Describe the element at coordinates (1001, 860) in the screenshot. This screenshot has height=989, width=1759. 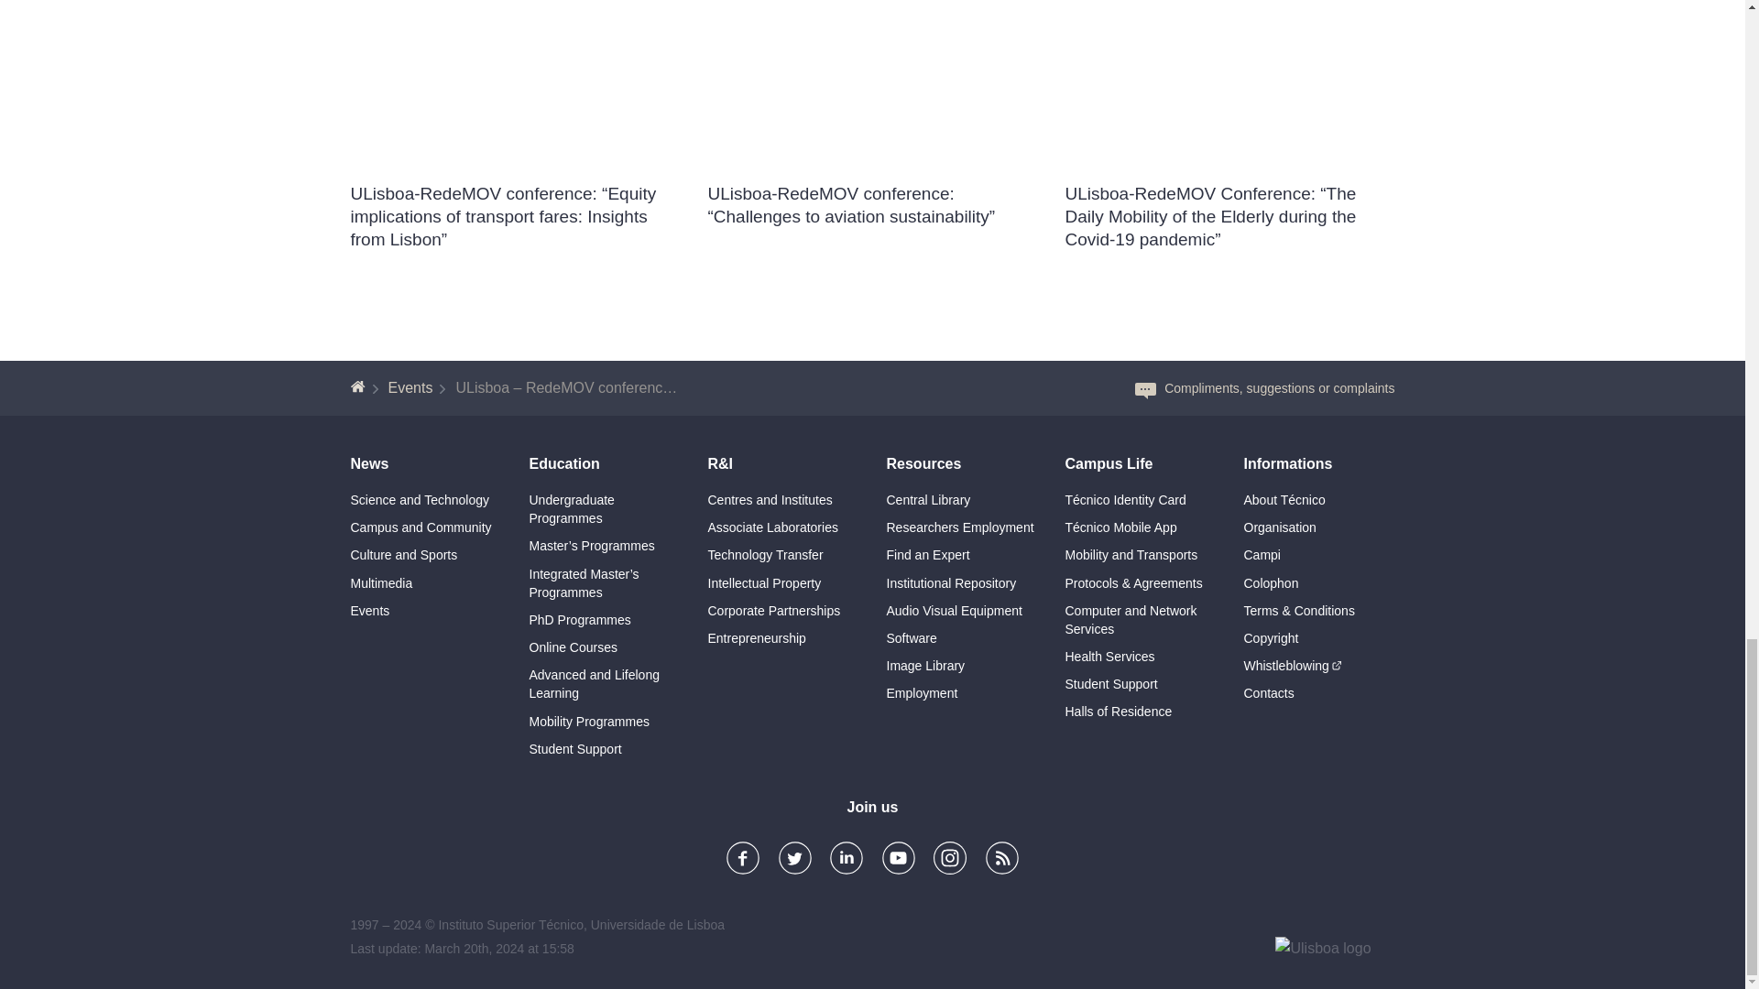
I see `RSS News Feed` at that location.